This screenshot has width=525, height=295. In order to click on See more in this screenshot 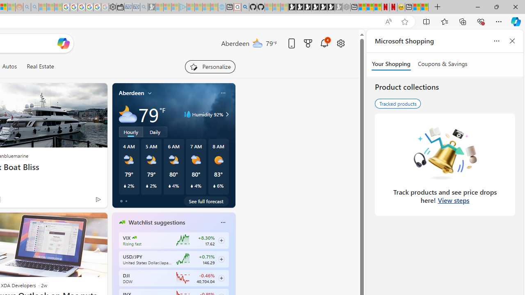, I will do `click(97, 222)`.